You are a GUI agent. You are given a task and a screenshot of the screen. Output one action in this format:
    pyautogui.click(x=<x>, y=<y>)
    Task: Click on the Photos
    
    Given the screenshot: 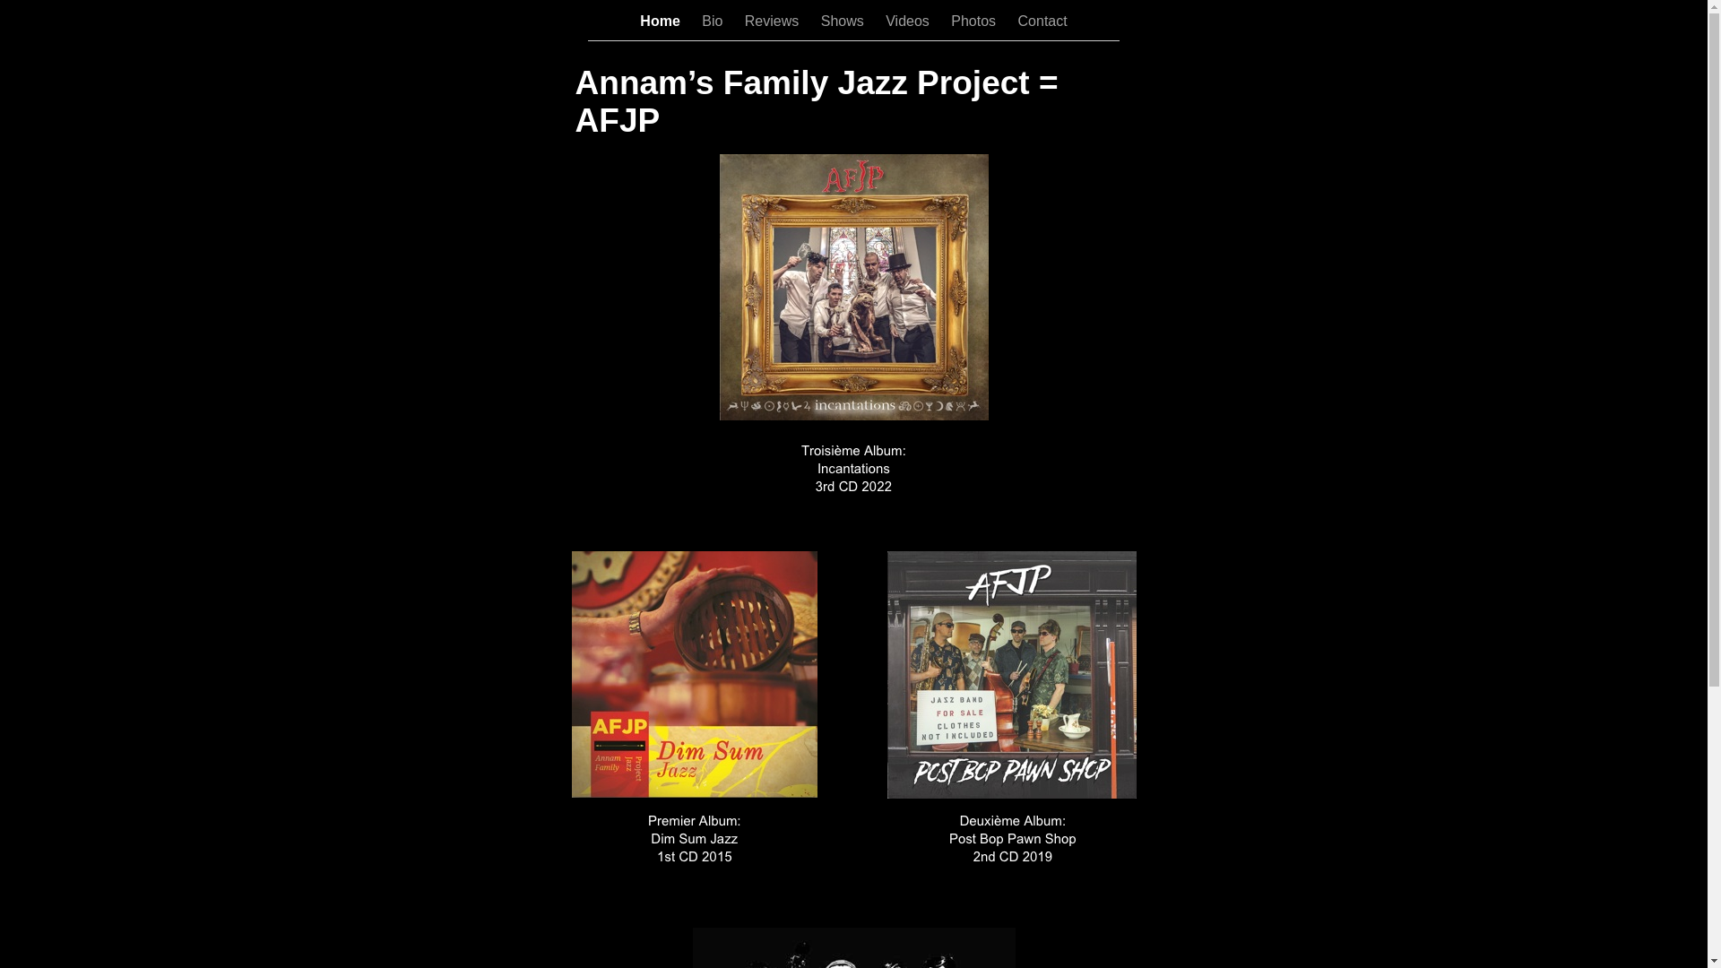 What is the action you would take?
    pyautogui.click(x=975, y=22)
    